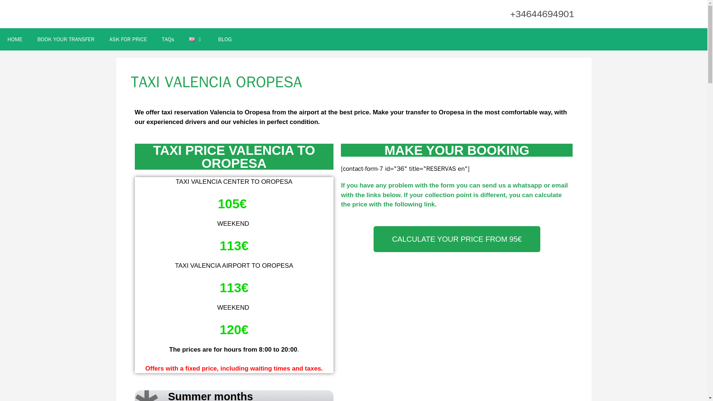  What do you see at coordinates (224, 39) in the screenshot?
I see `BLOG` at bounding box center [224, 39].